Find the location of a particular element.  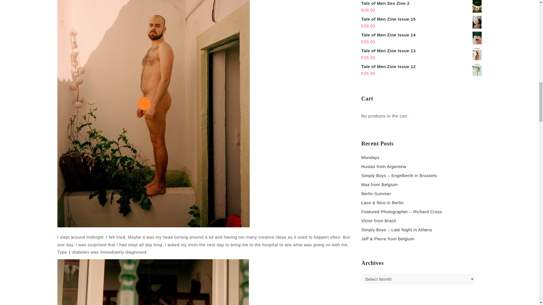

Tale of Men Sex Zine 2 is located at coordinates (421, 3).